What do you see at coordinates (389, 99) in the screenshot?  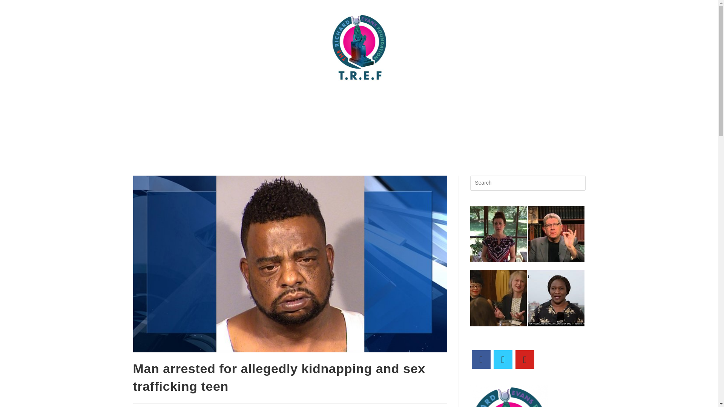 I see `Breast Cancer Research Foundation` at bounding box center [389, 99].